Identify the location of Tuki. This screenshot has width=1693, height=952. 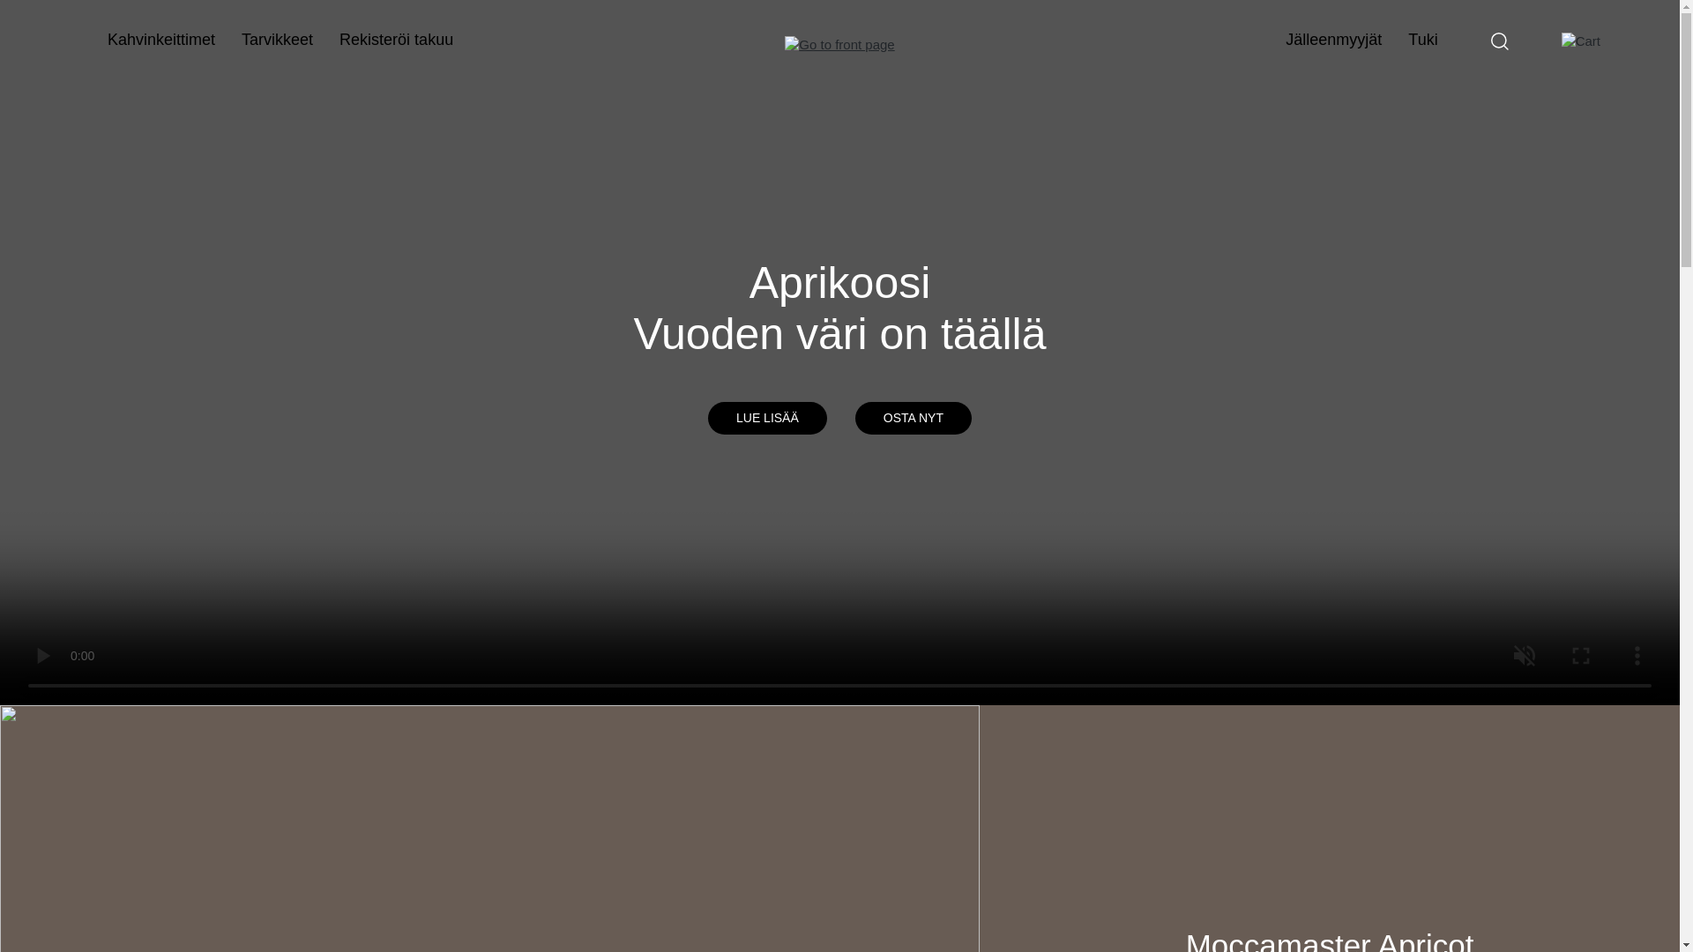
(1423, 40).